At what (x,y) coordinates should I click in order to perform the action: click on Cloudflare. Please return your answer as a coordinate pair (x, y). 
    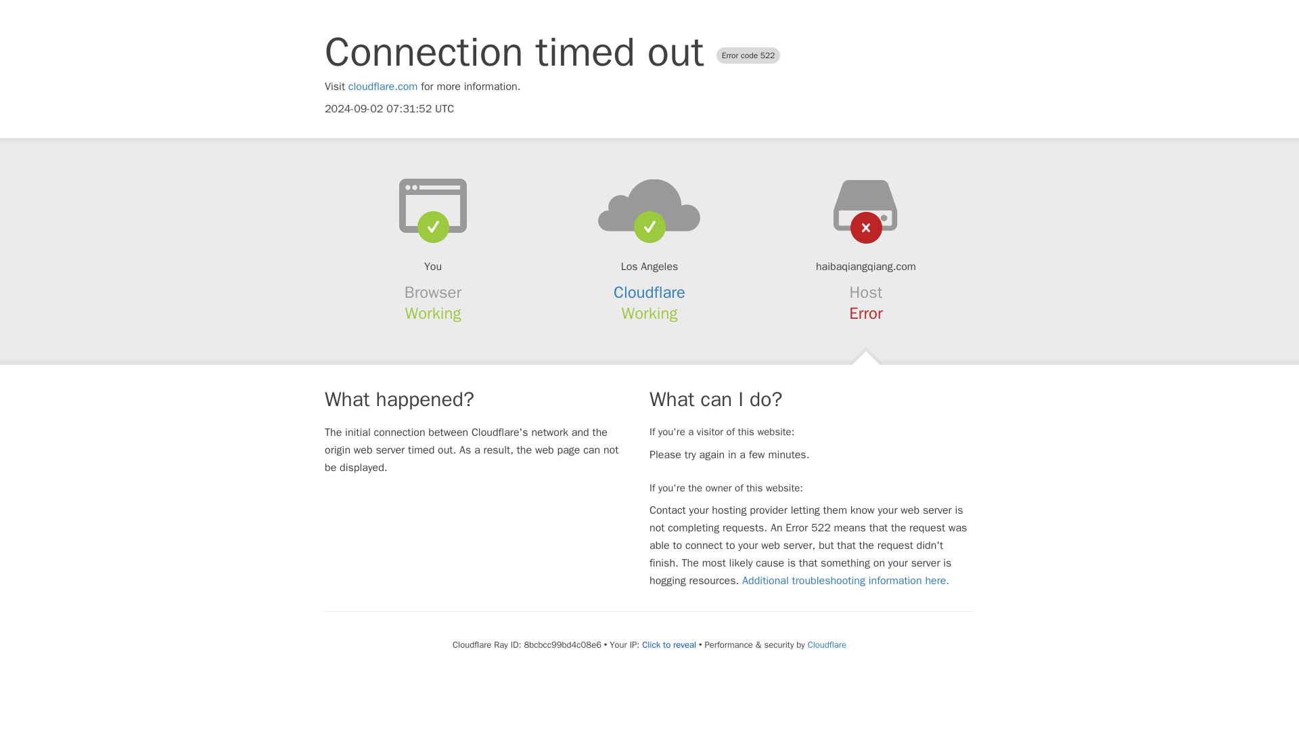
    Looking at the image, I should click on (649, 292).